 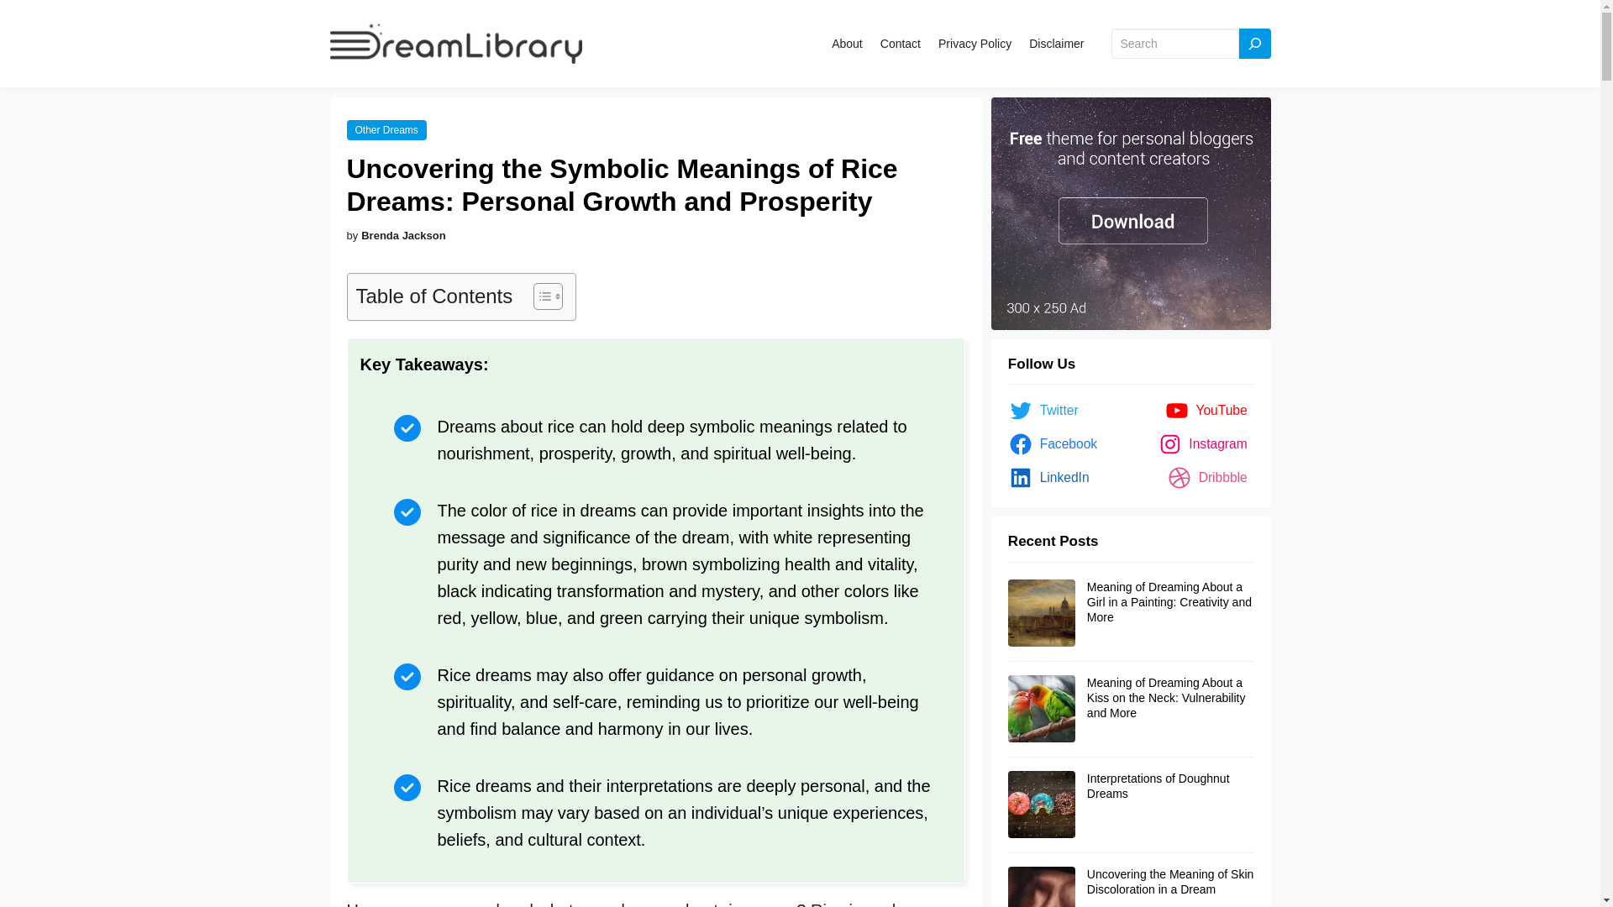 What do you see at coordinates (975, 44) in the screenshot?
I see `Privacy Policy` at bounding box center [975, 44].